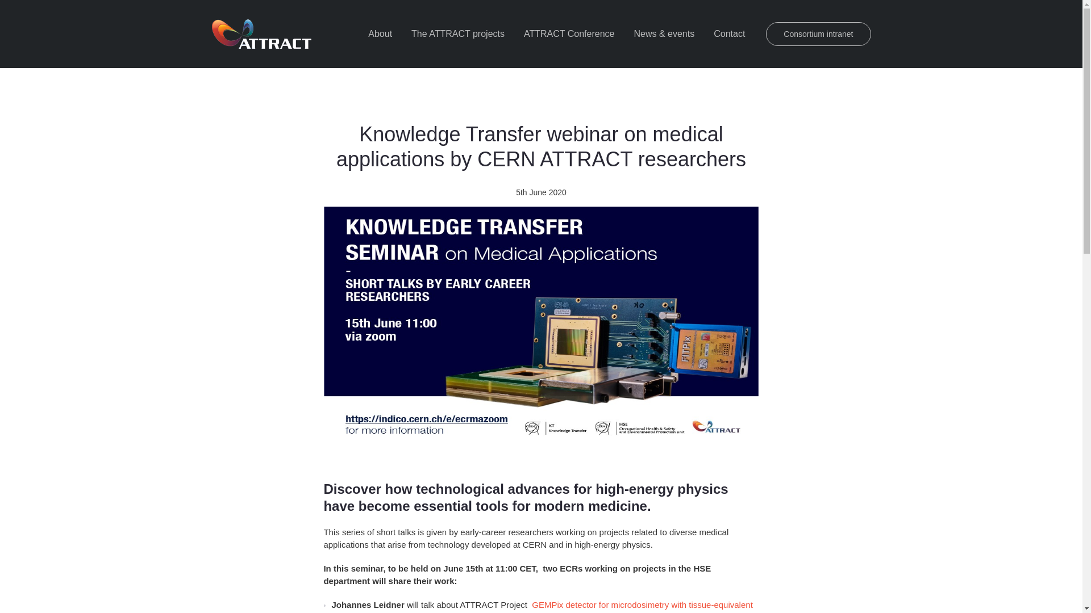 This screenshot has width=1091, height=613. Describe the element at coordinates (569, 34) in the screenshot. I see `ATTRACT Conference` at that location.